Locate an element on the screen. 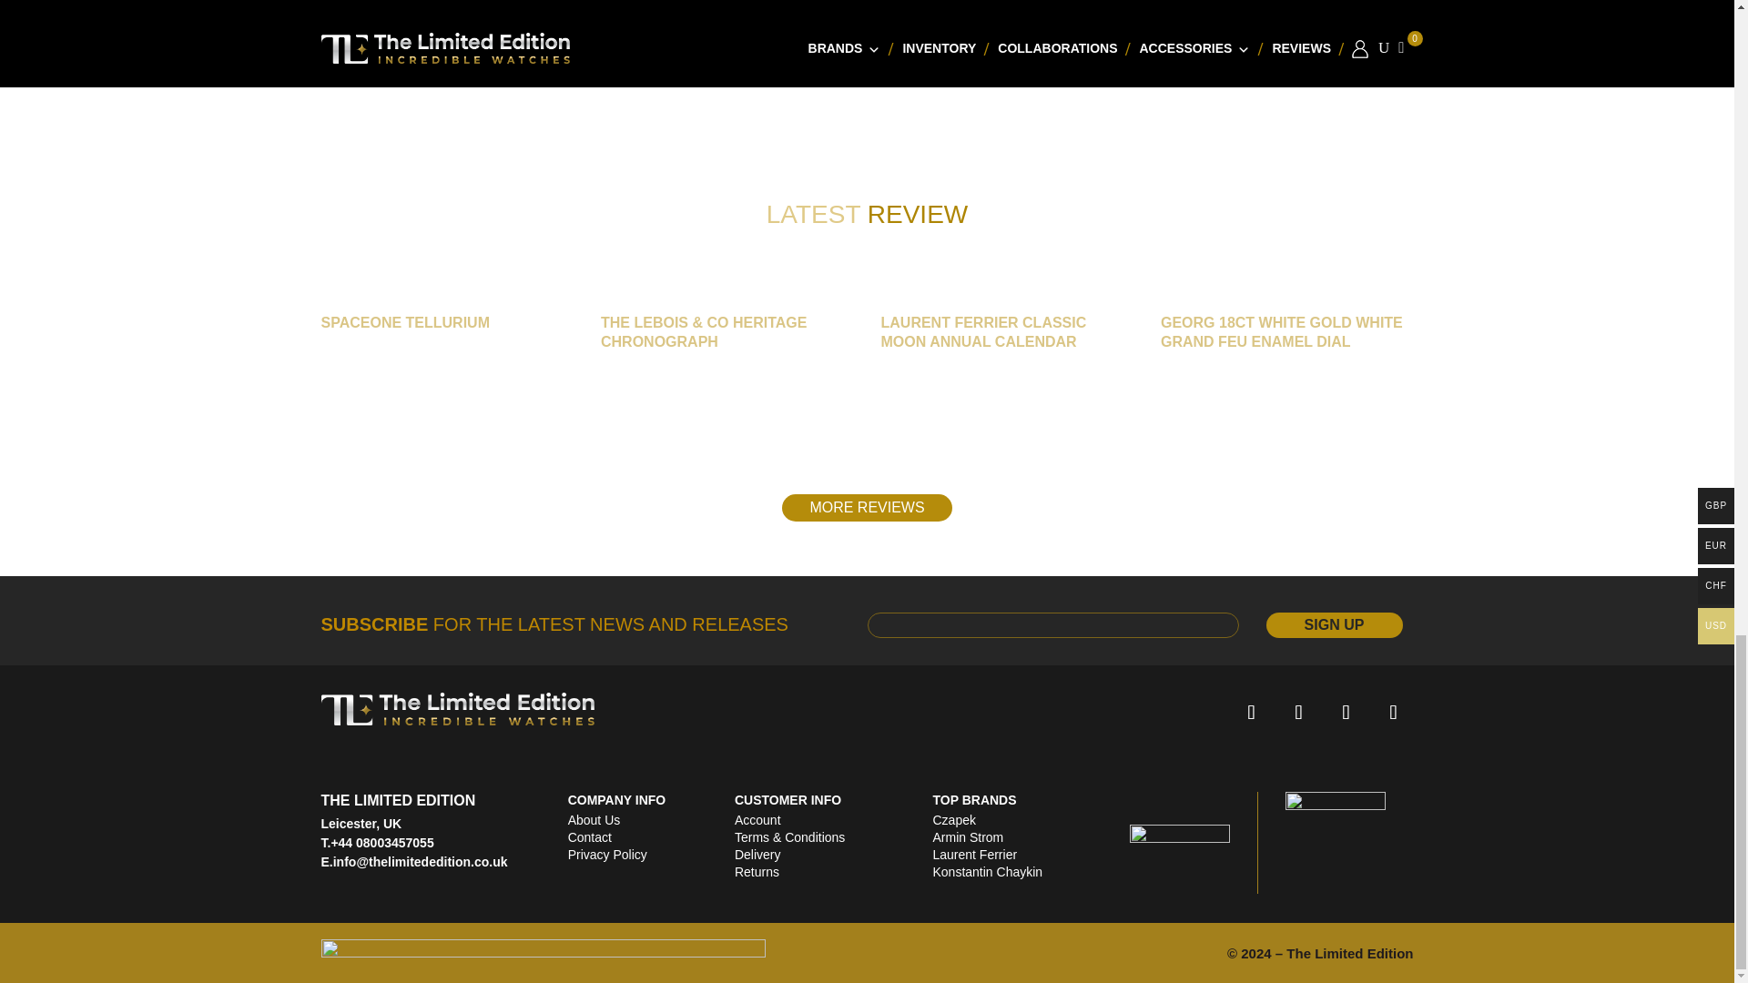  site-main-logo is located at coordinates (457, 708).